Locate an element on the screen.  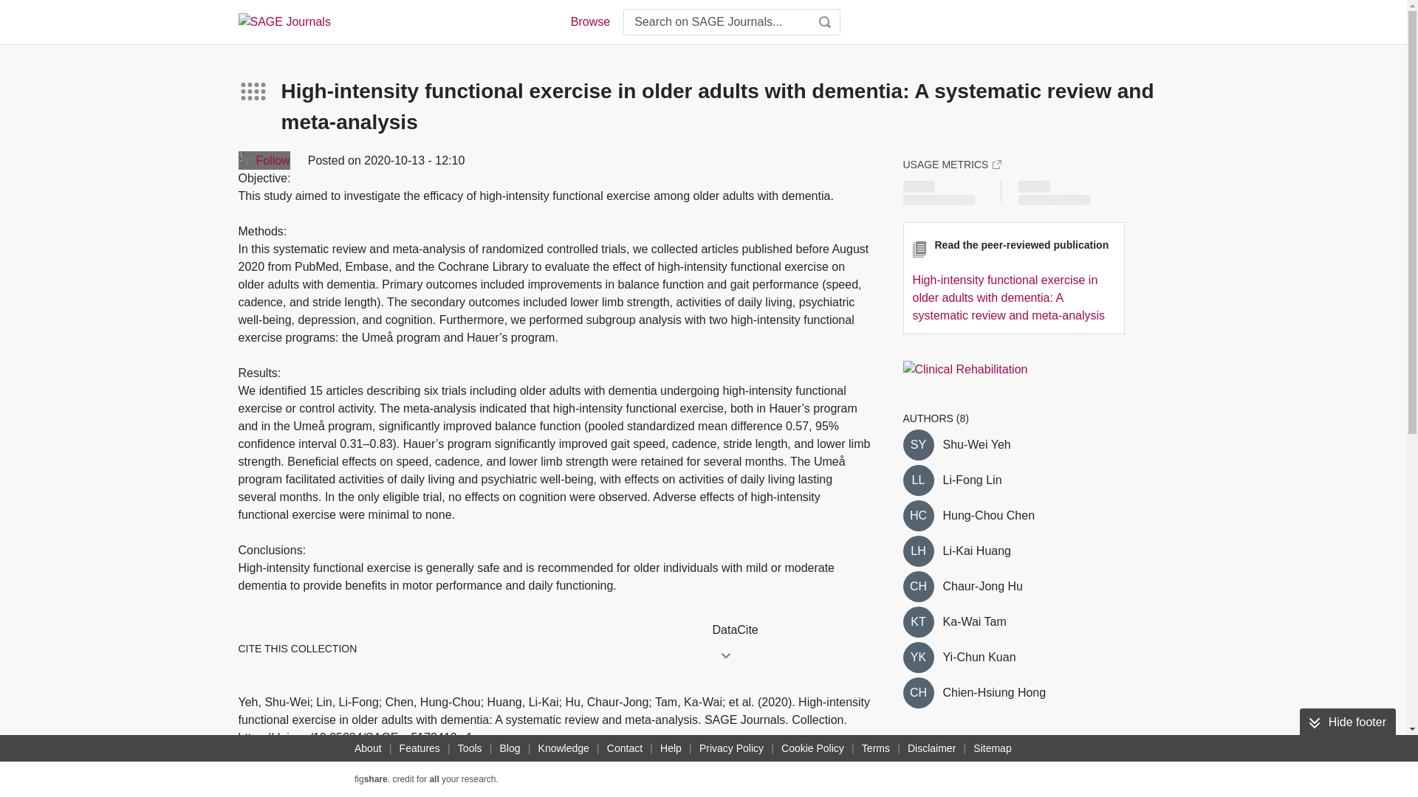
Shu-Wei Yeh is located at coordinates (917, 445).